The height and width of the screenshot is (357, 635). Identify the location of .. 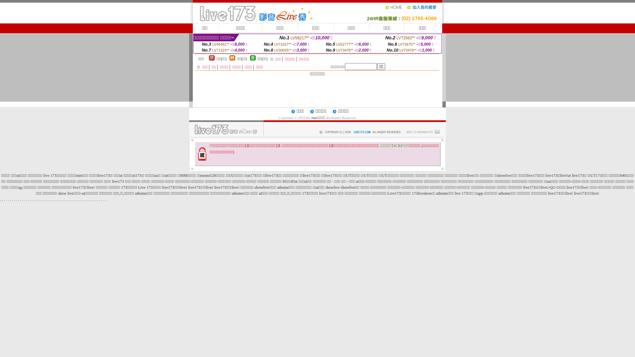
(82, 200).